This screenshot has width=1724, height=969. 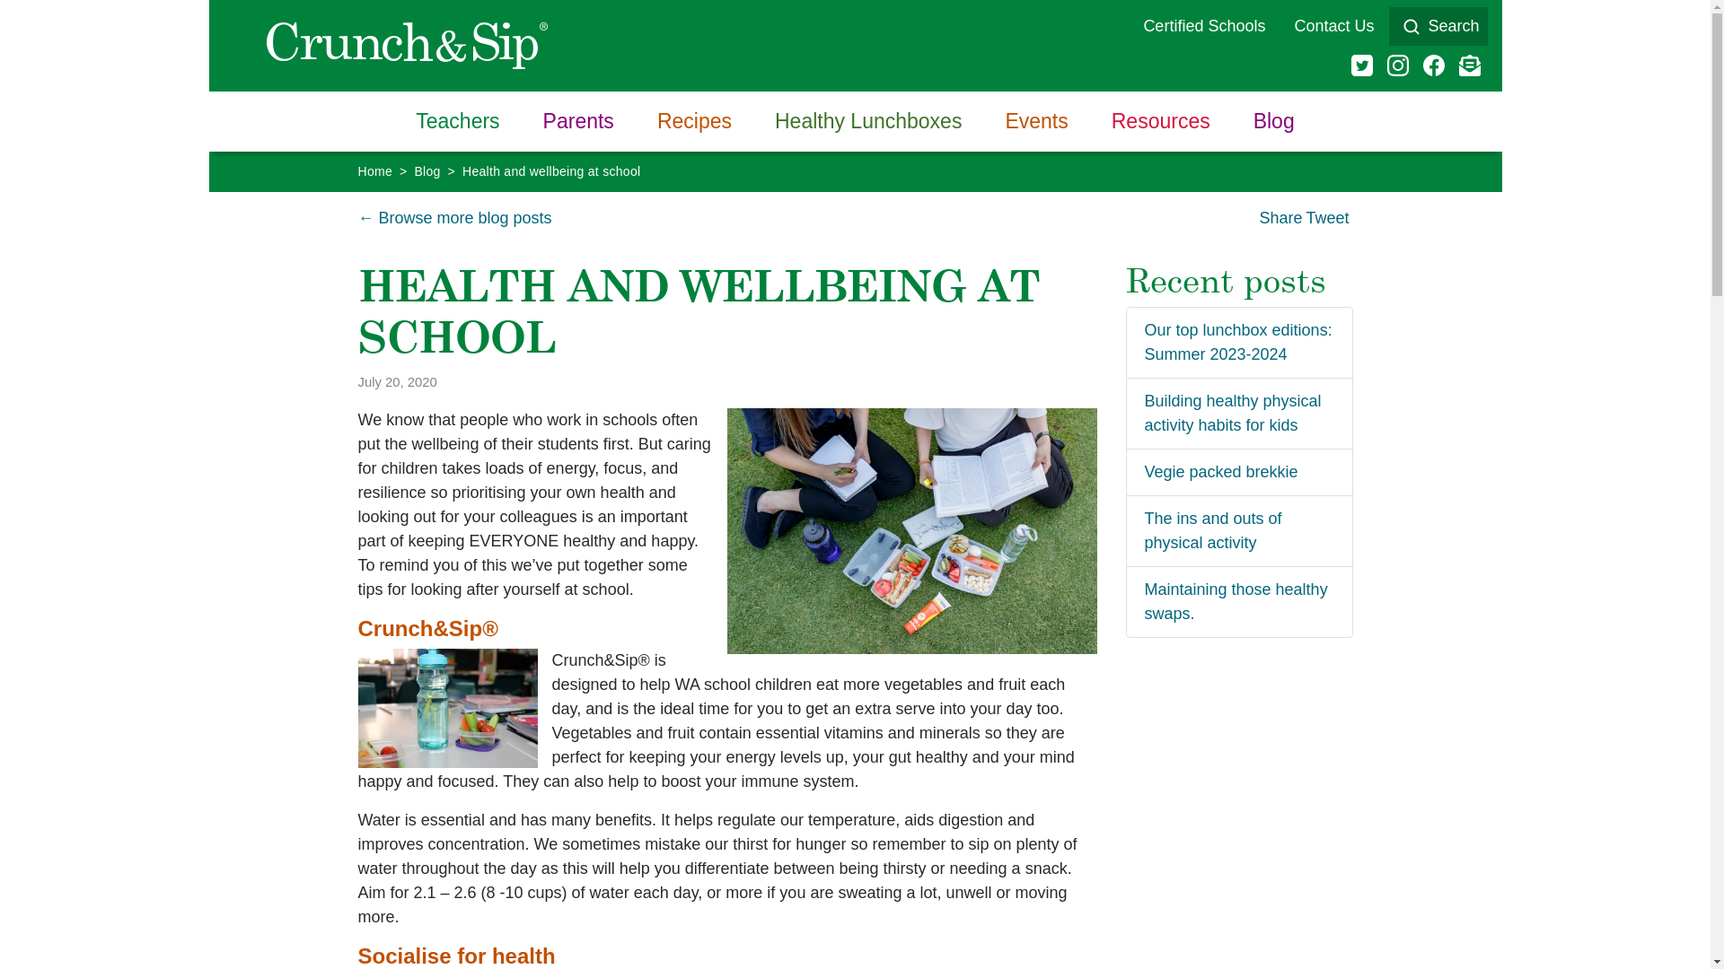 What do you see at coordinates (695, 122) in the screenshot?
I see `Recipes` at bounding box center [695, 122].